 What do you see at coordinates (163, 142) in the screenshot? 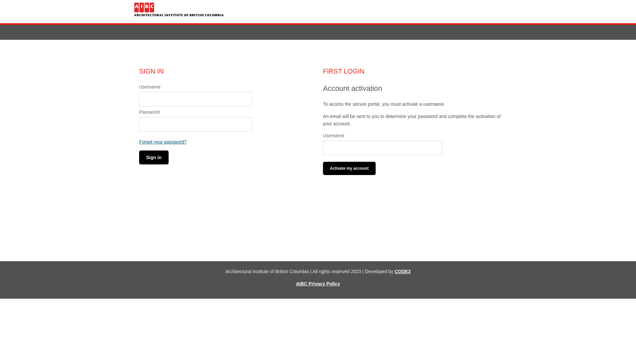
I see `Forgot your password?` at bounding box center [163, 142].